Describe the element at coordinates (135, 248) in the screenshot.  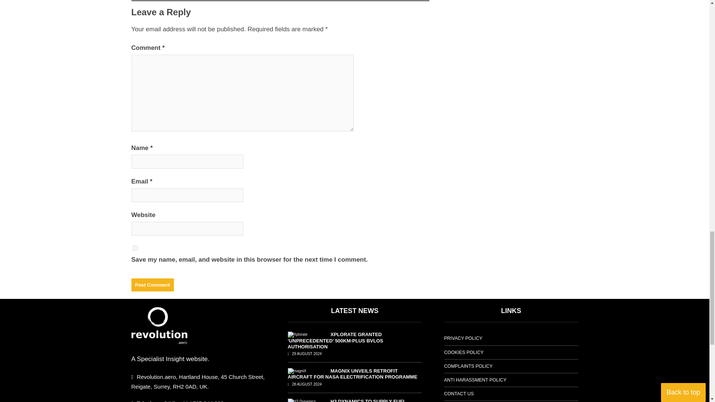
I see `yes` at that location.